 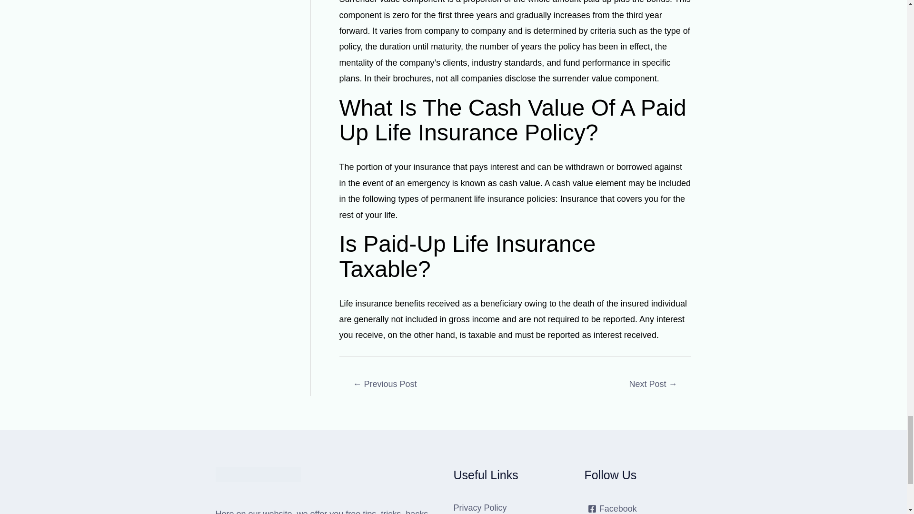 I want to click on Does Health Insurance Cover ATV Accidents?, so click(x=653, y=385).